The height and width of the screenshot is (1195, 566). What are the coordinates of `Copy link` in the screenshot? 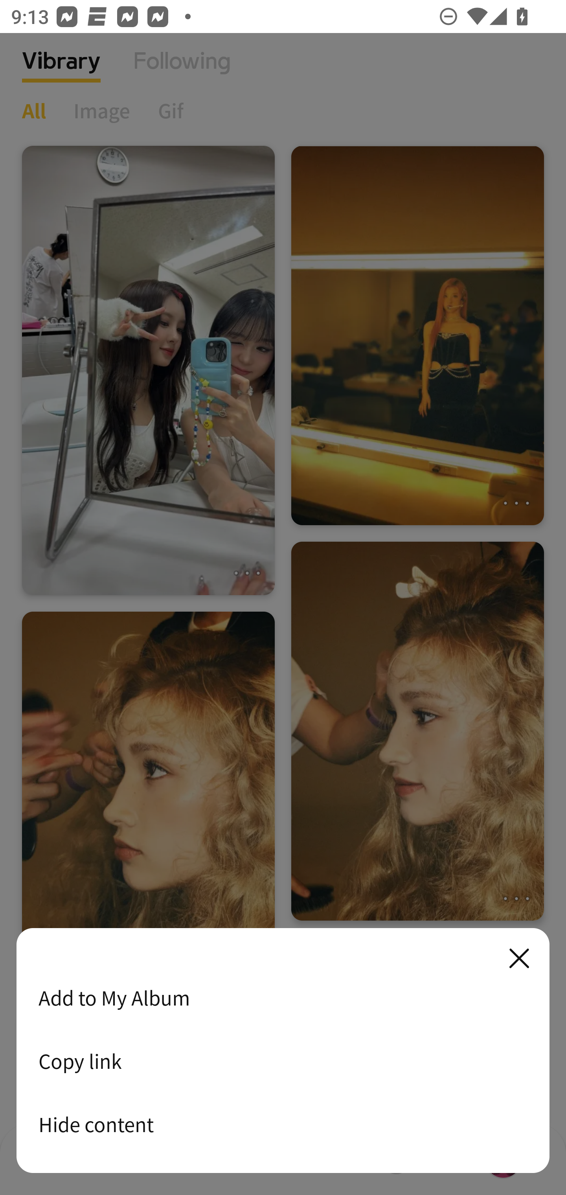 It's located at (283, 1061).